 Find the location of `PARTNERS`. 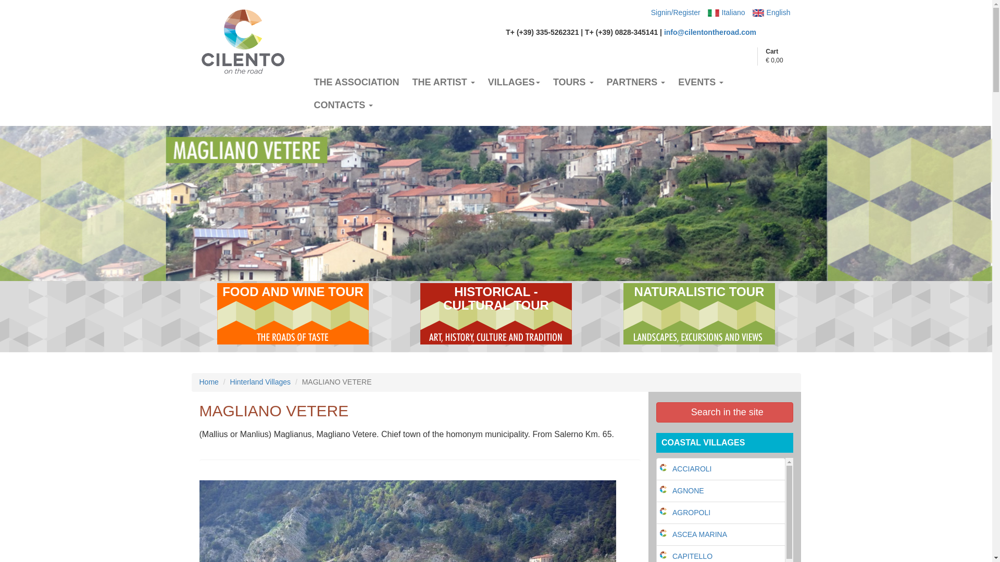

PARTNERS is located at coordinates (636, 82).